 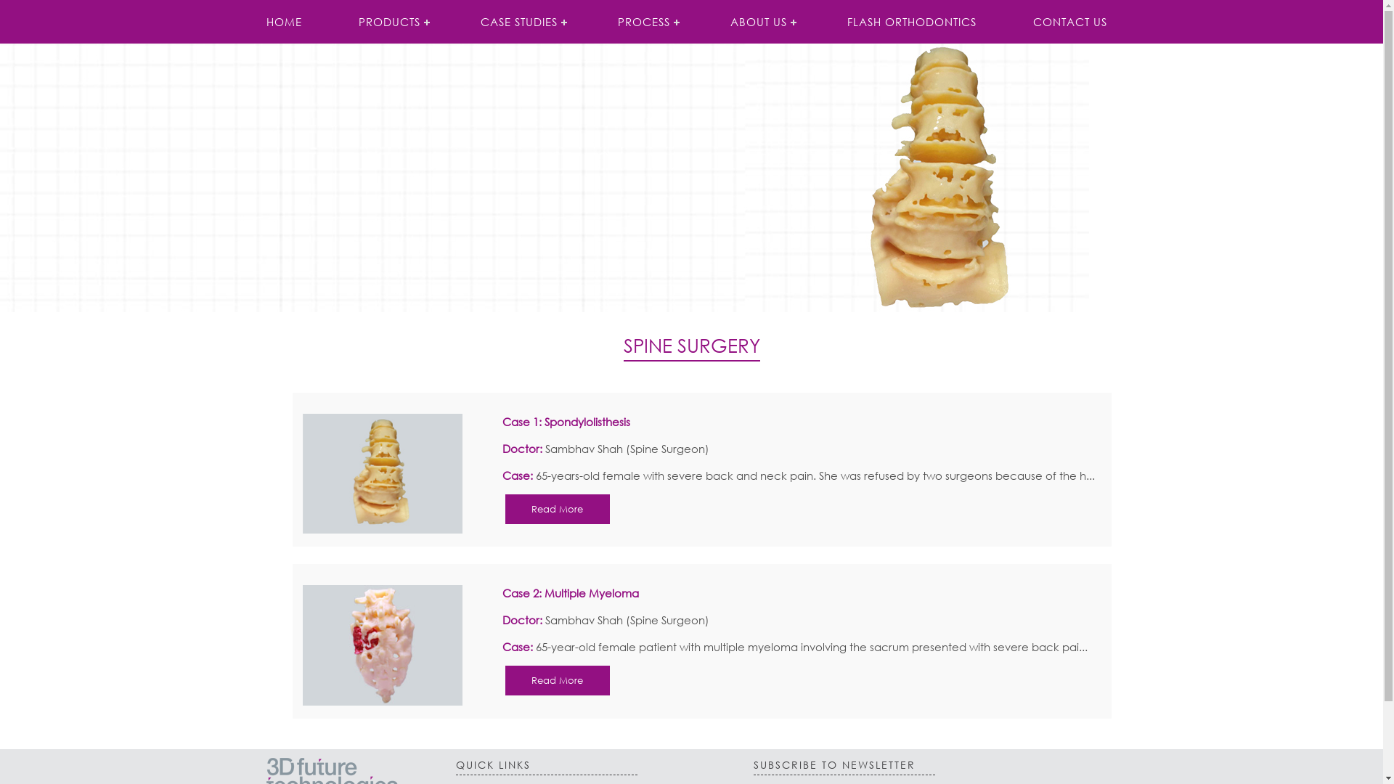 What do you see at coordinates (646, 22) in the screenshot?
I see `PROCESS` at bounding box center [646, 22].